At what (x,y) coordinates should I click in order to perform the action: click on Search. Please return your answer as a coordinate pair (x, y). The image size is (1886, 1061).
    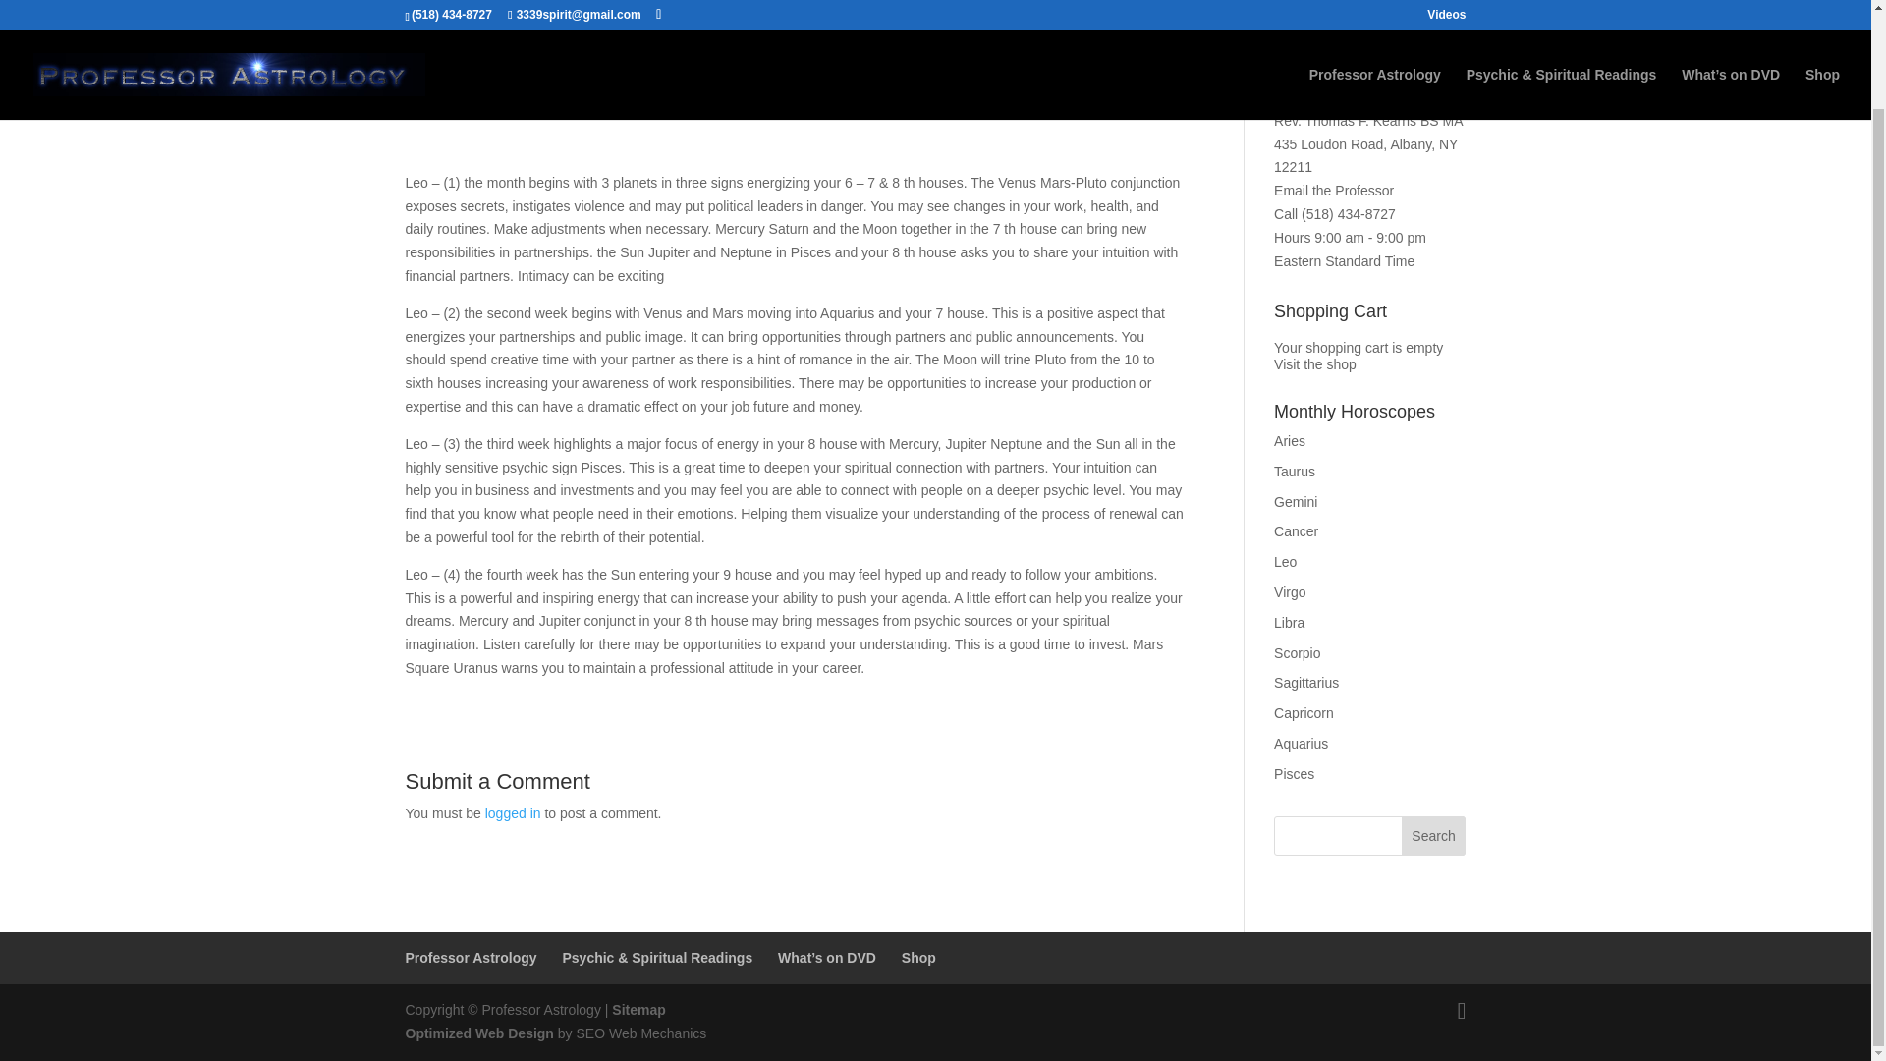
    Looking at the image, I should click on (1434, 835).